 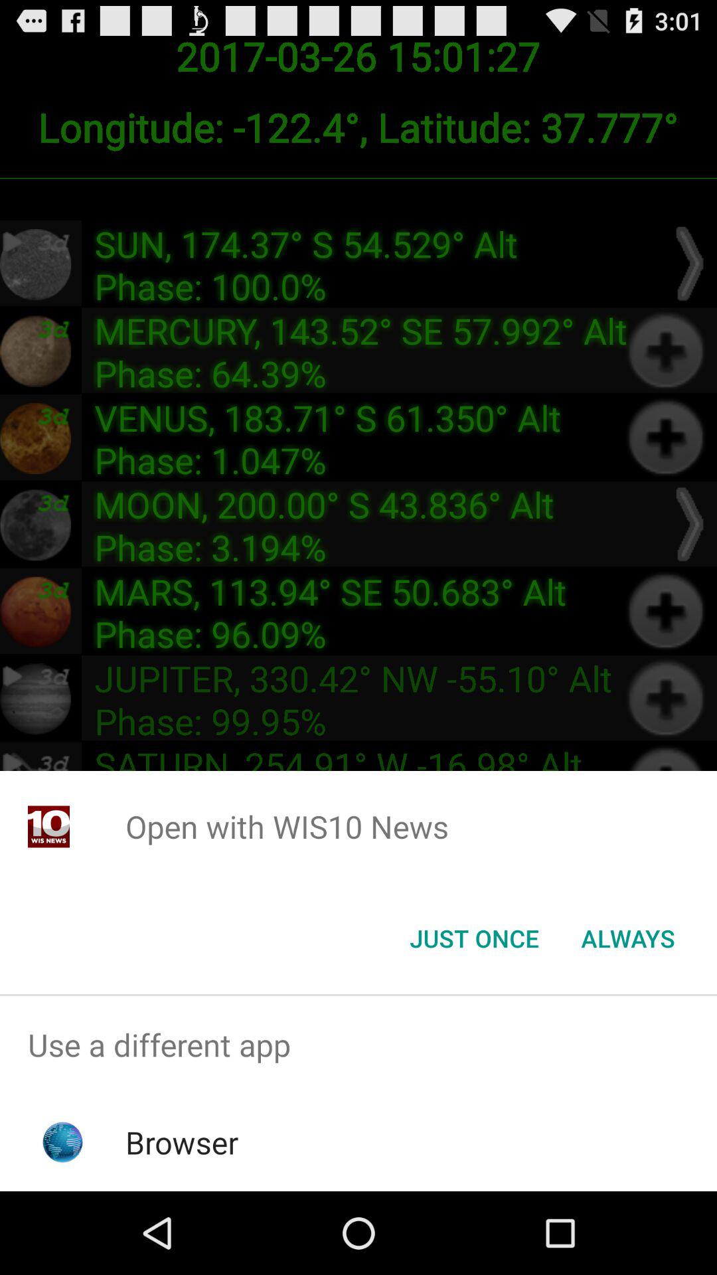 What do you see at coordinates (628, 938) in the screenshot?
I see `click the always` at bounding box center [628, 938].